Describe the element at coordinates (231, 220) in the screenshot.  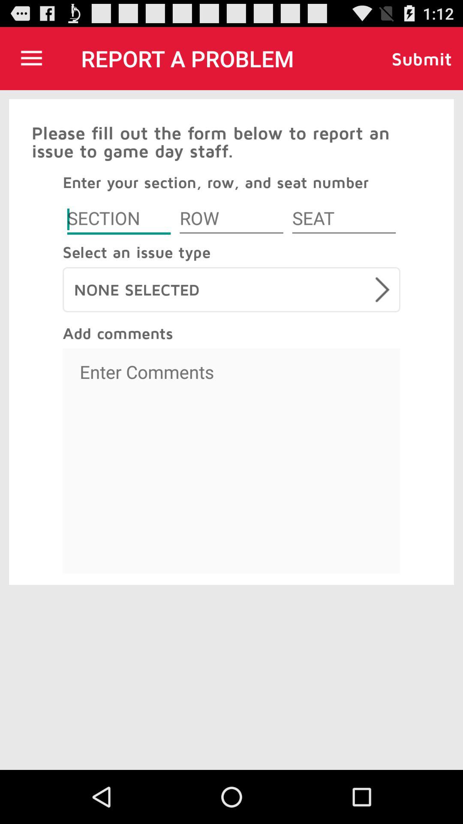
I see `row box` at that location.